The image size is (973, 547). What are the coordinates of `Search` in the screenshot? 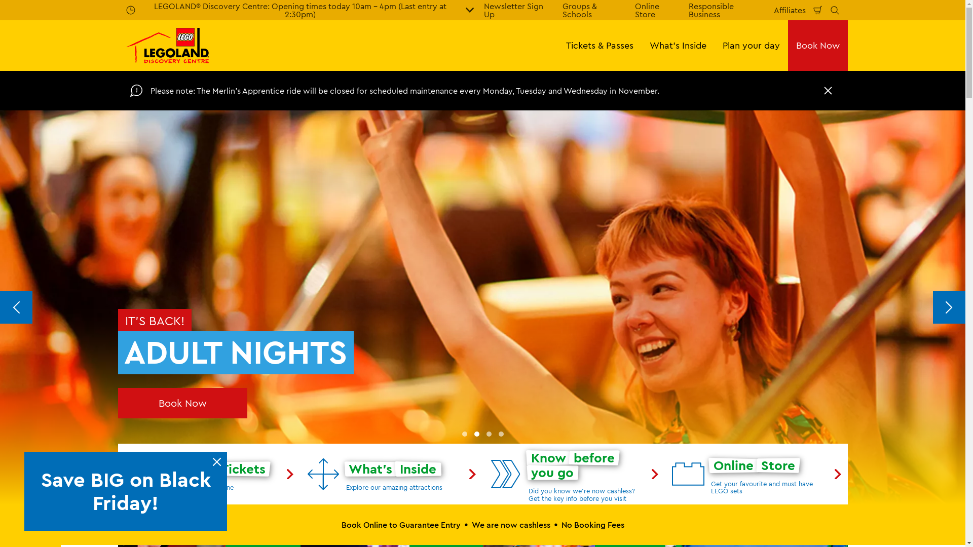 It's located at (835, 10).